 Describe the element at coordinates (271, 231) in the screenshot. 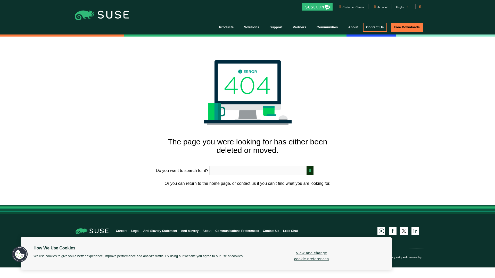

I see `Contact Us` at that location.